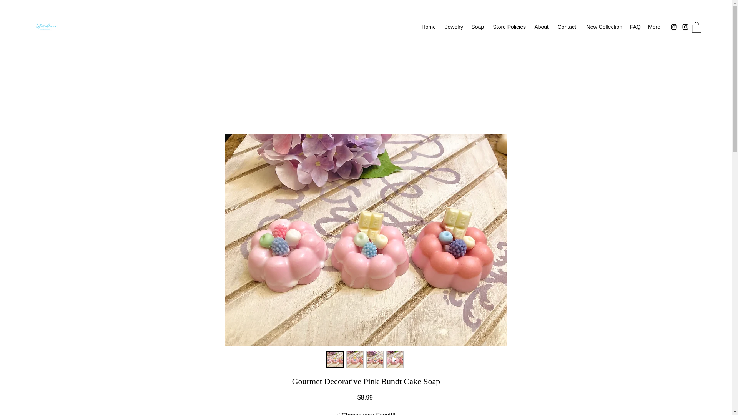 Image resolution: width=738 pixels, height=415 pixels. Describe the element at coordinates (566, 27) in the screenshot. I see `Contact` at that location.